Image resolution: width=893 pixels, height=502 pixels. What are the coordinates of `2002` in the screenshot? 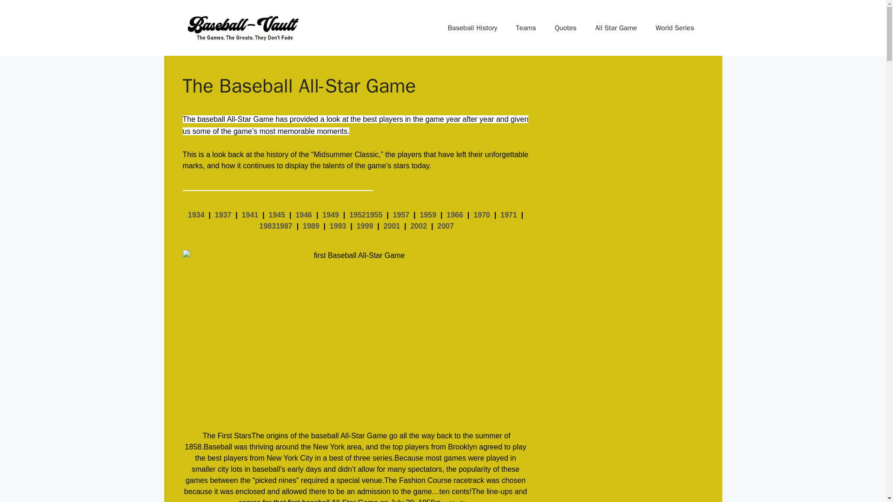 It's located at (418, 226).